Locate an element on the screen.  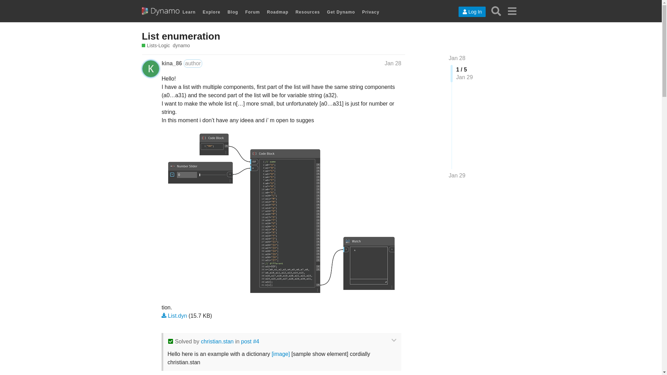
Blog is located at coordinates (233, 12).